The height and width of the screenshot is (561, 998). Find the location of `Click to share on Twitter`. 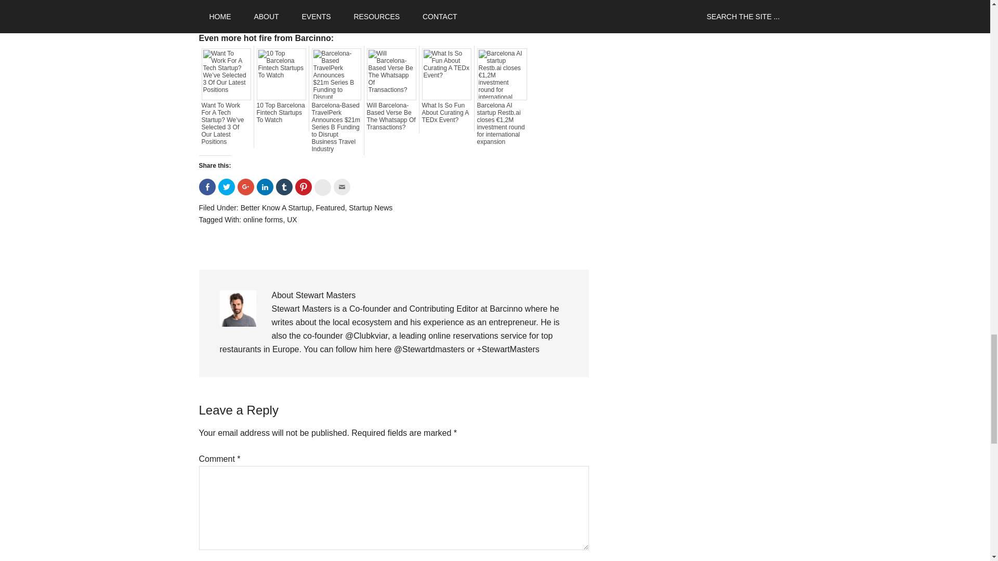

Click to share on Twitter is located at coordinates (227, 187).